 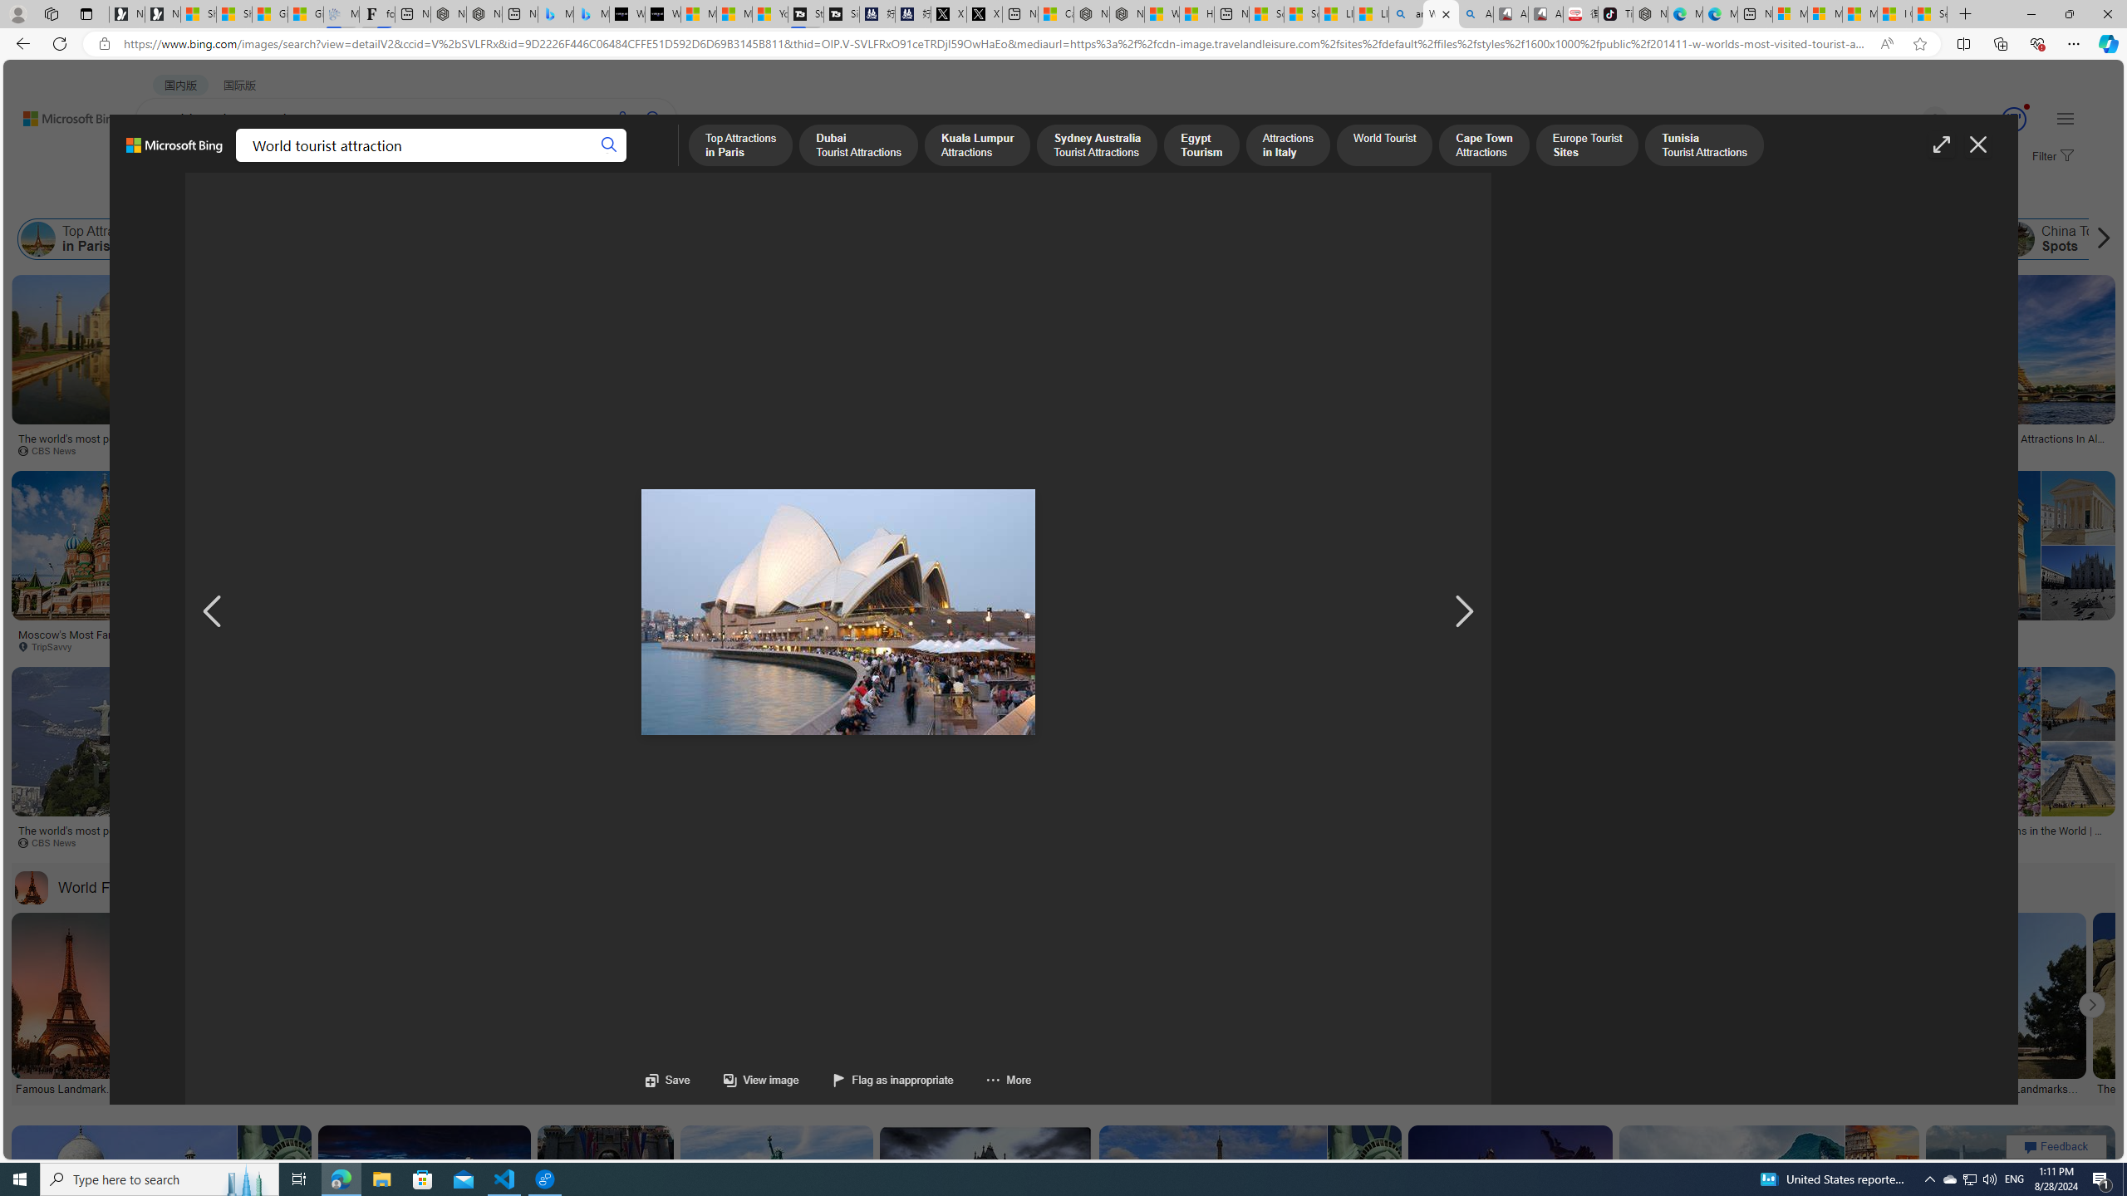 What do you see at coordinates (1196, 14) in the screenshot?
I see `Huge shark washes ashore at New York City beach | Watch` at bounding box center [1196, 14].